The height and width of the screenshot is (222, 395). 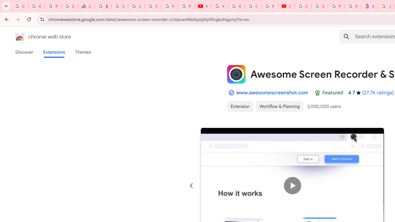 I want to click on YouTube, so click(x=203, y=6).